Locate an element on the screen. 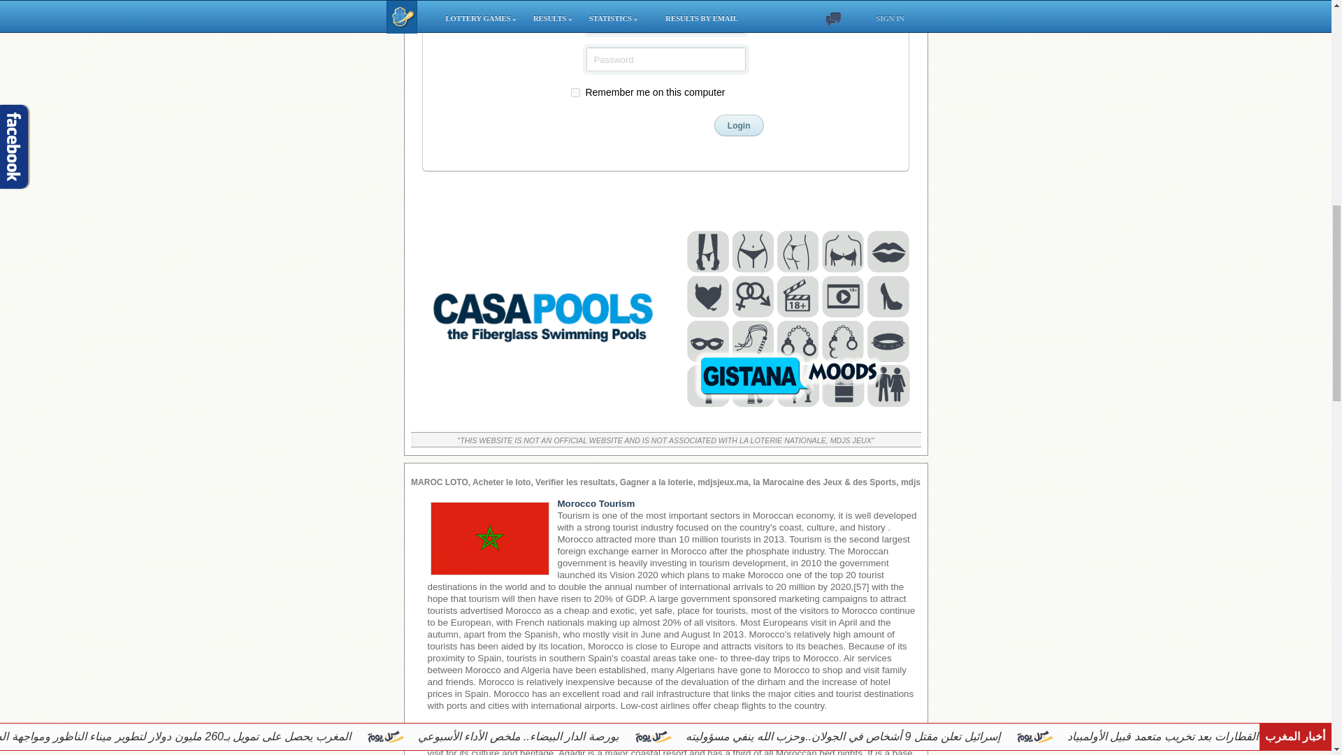 The width and height of the screenshot is (1342, 755). Login is located at coordinates (738, 126).